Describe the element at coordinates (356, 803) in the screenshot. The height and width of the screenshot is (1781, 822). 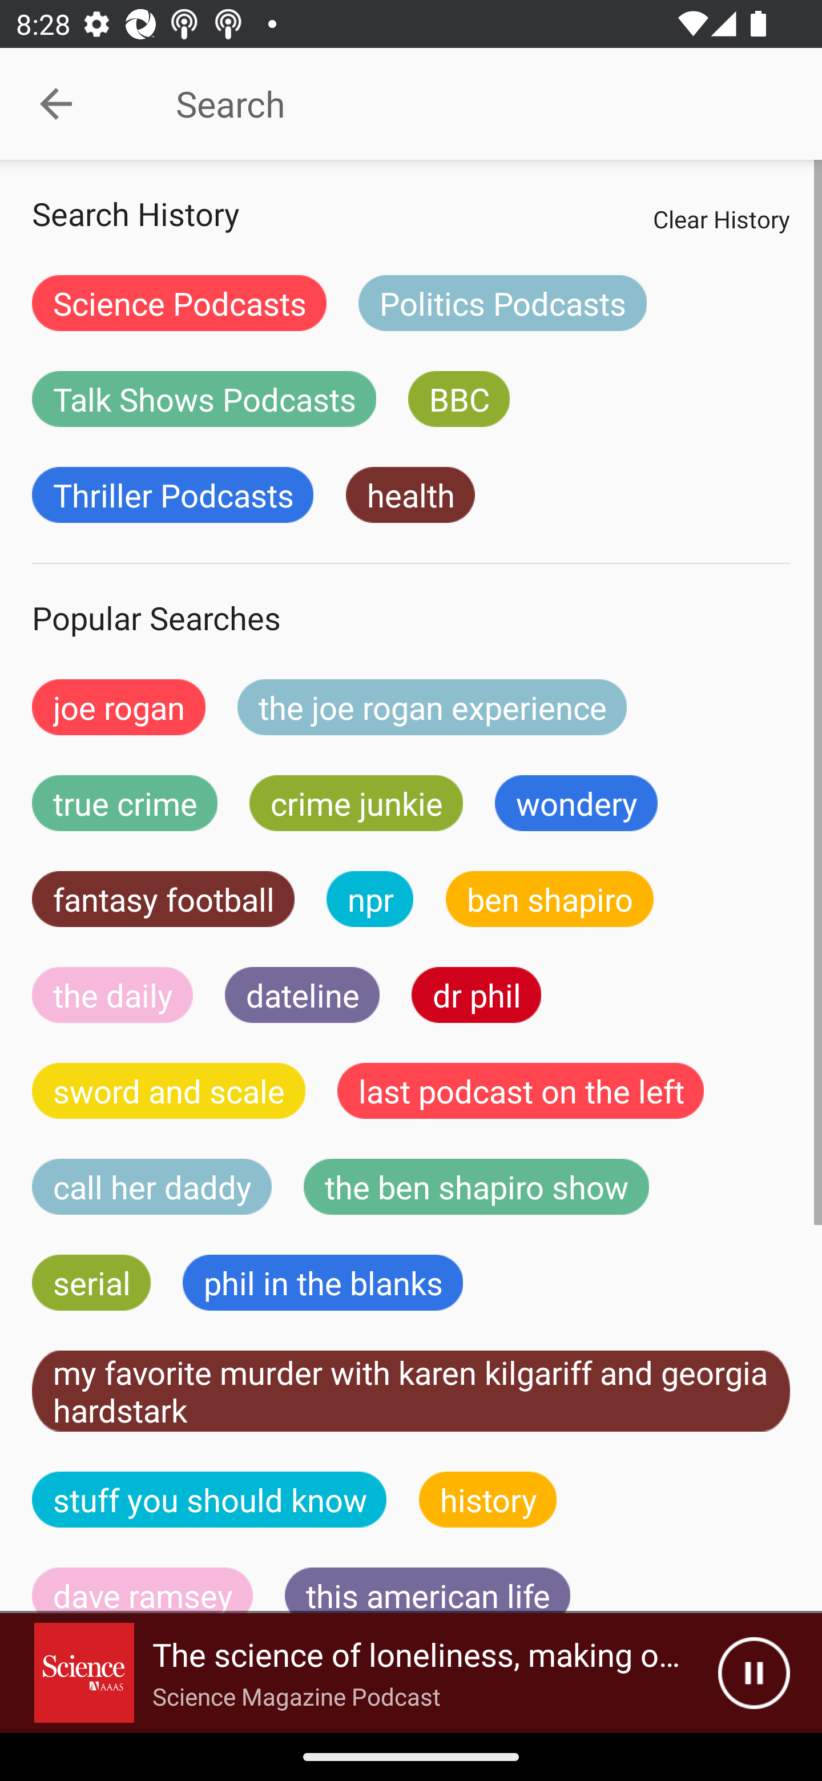
I see `crime junkie` at that location.